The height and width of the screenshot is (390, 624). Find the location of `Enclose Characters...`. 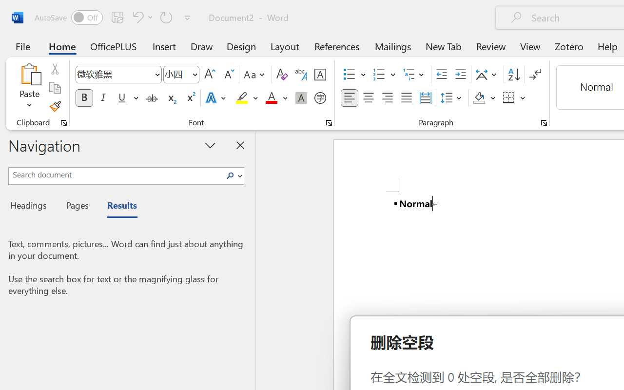

Enclose Characters... is located at coordinates (320, 98).